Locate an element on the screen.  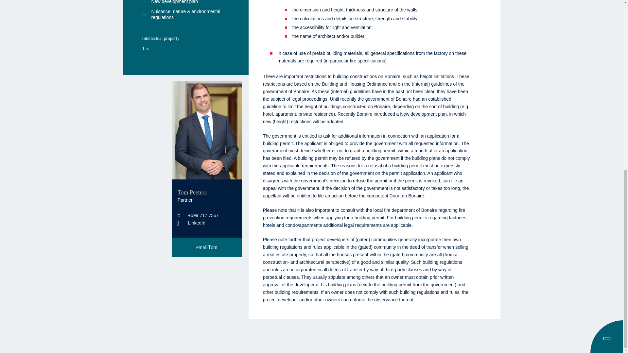
New development plan is located at coordinates (423, 114).